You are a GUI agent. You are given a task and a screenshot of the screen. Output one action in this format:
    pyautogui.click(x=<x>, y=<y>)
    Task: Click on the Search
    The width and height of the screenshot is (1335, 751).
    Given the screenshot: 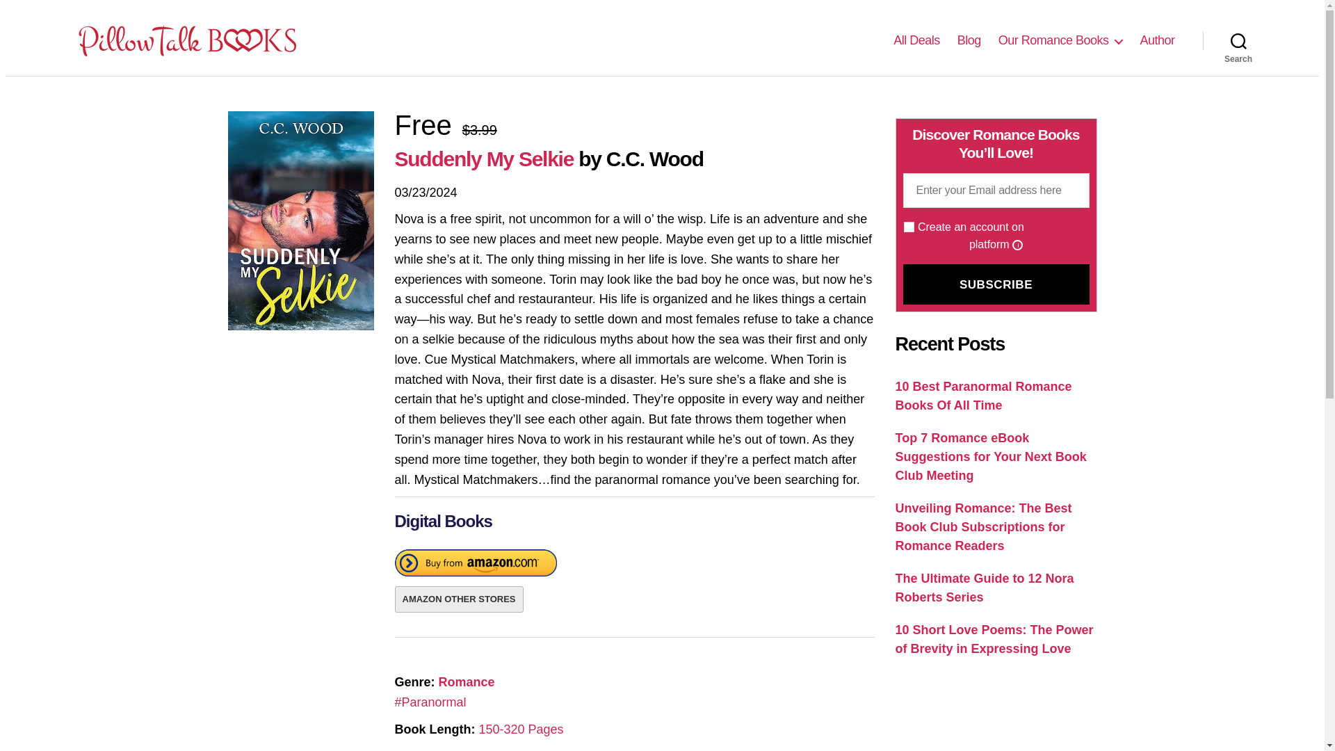 What is the action you would take?
    pyautogui.click(x=1238, y=40)
    